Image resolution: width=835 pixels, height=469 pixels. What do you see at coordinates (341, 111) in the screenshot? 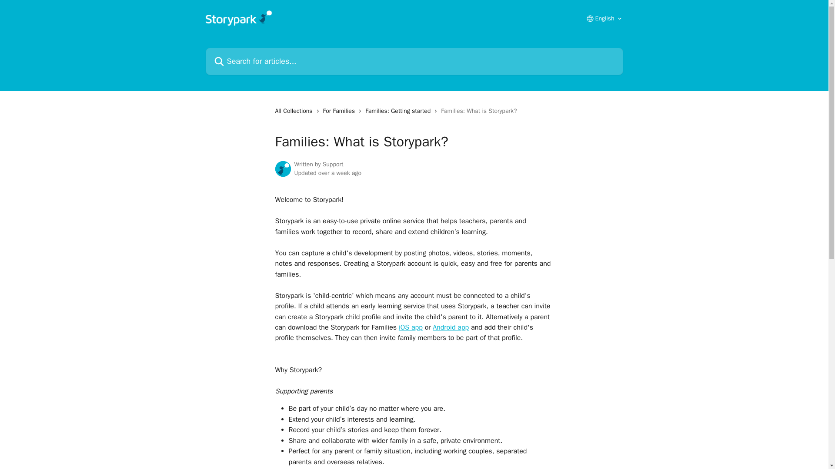
I see `For Families` at bounding box center [341, 111].